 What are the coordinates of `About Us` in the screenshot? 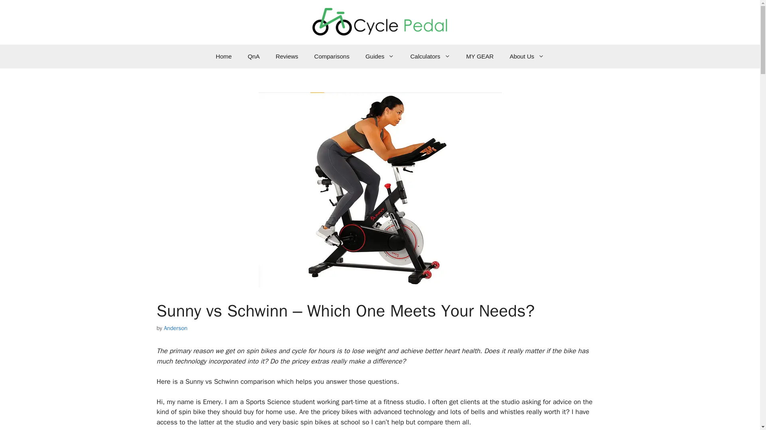 It's located at (527, 57).